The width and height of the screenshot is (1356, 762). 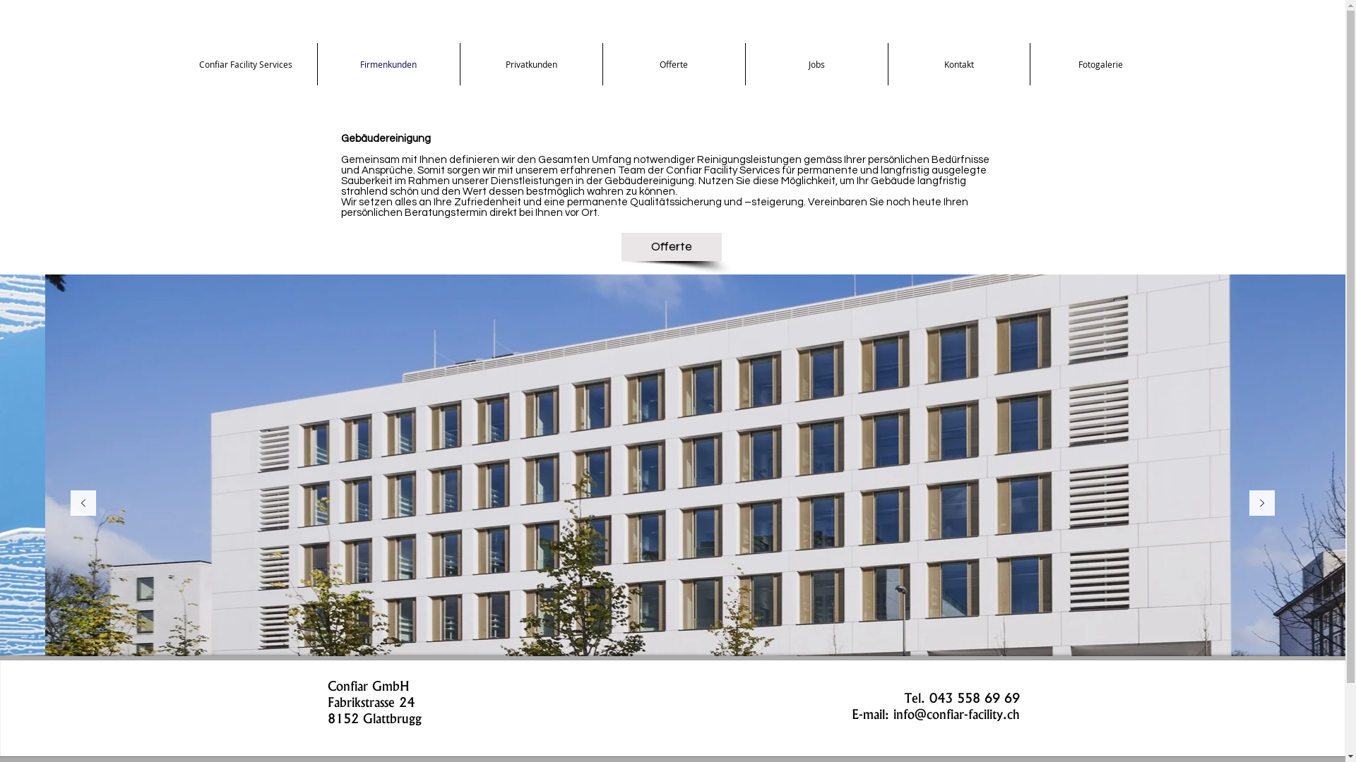 What do you see at coordinates (674, 64) in the screenshot?
I see `Offerte` at bounding box center [674, 64].